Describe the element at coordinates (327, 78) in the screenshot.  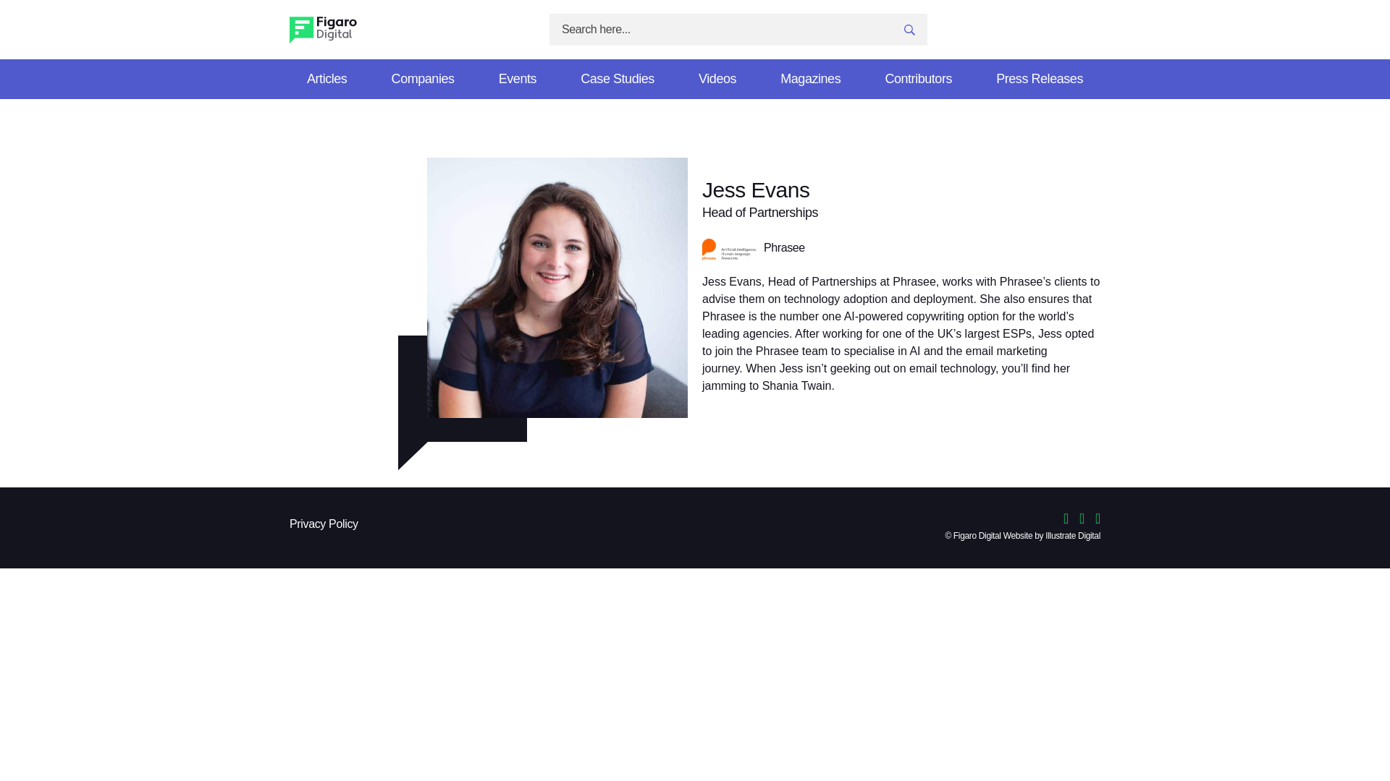
I see `Articles` at that location.